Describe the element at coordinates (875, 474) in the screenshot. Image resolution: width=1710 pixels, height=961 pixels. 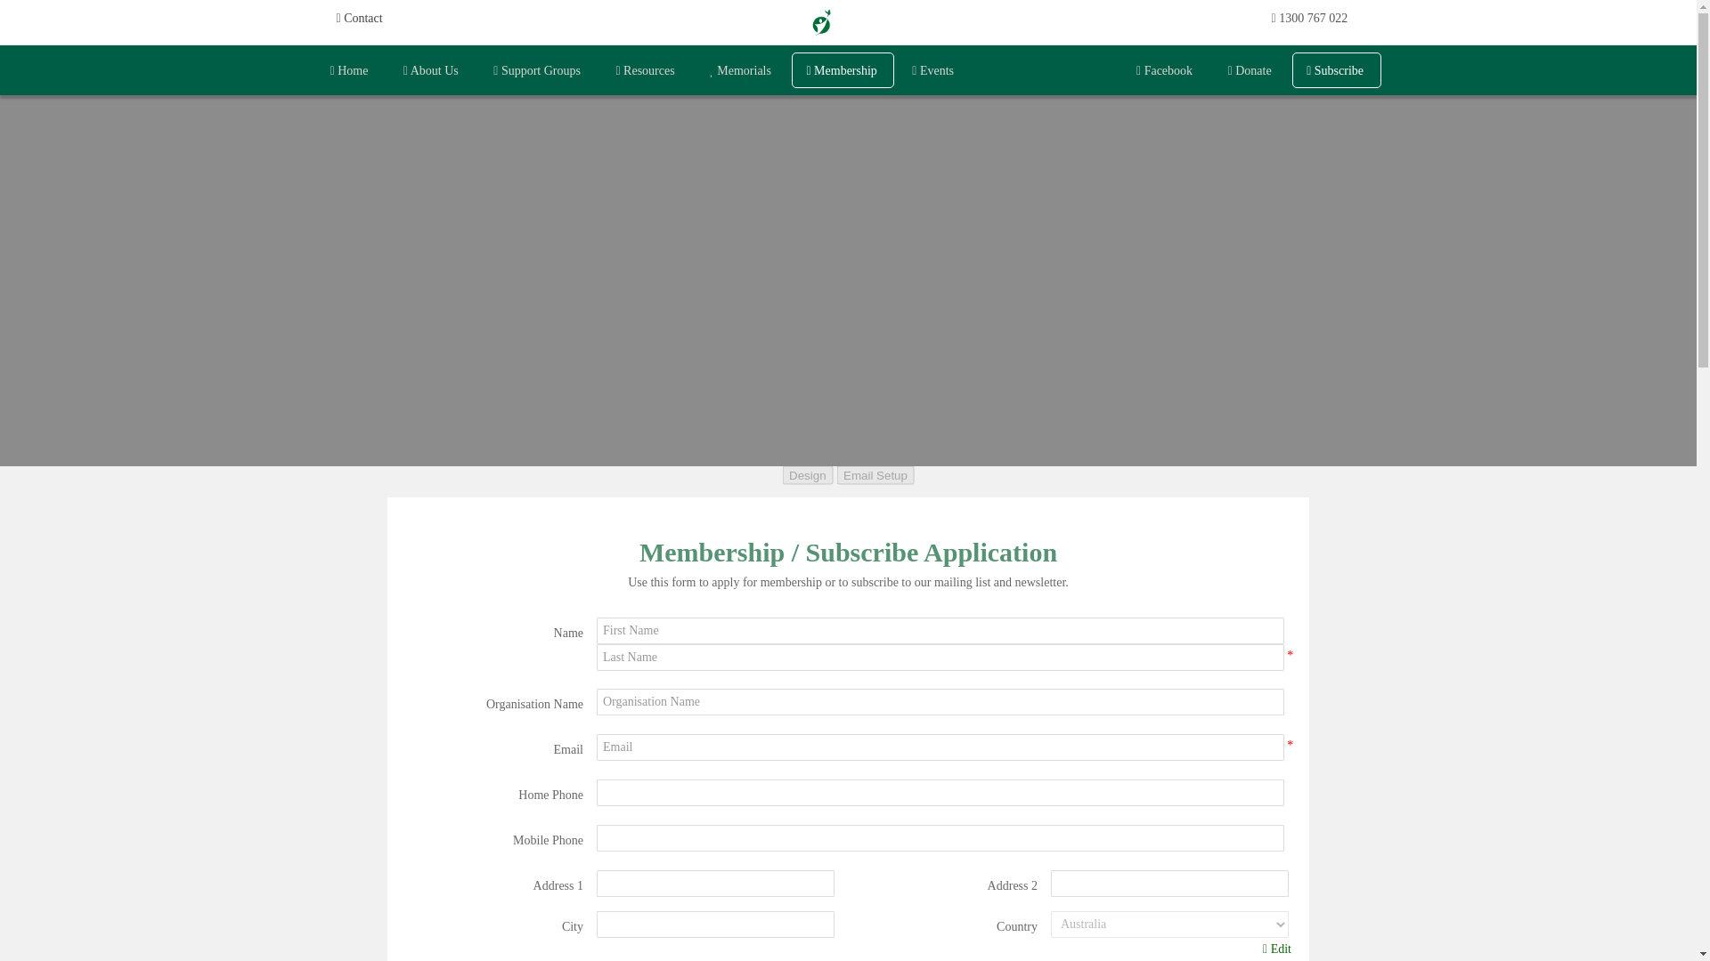
I see `Email Setup` at that location.